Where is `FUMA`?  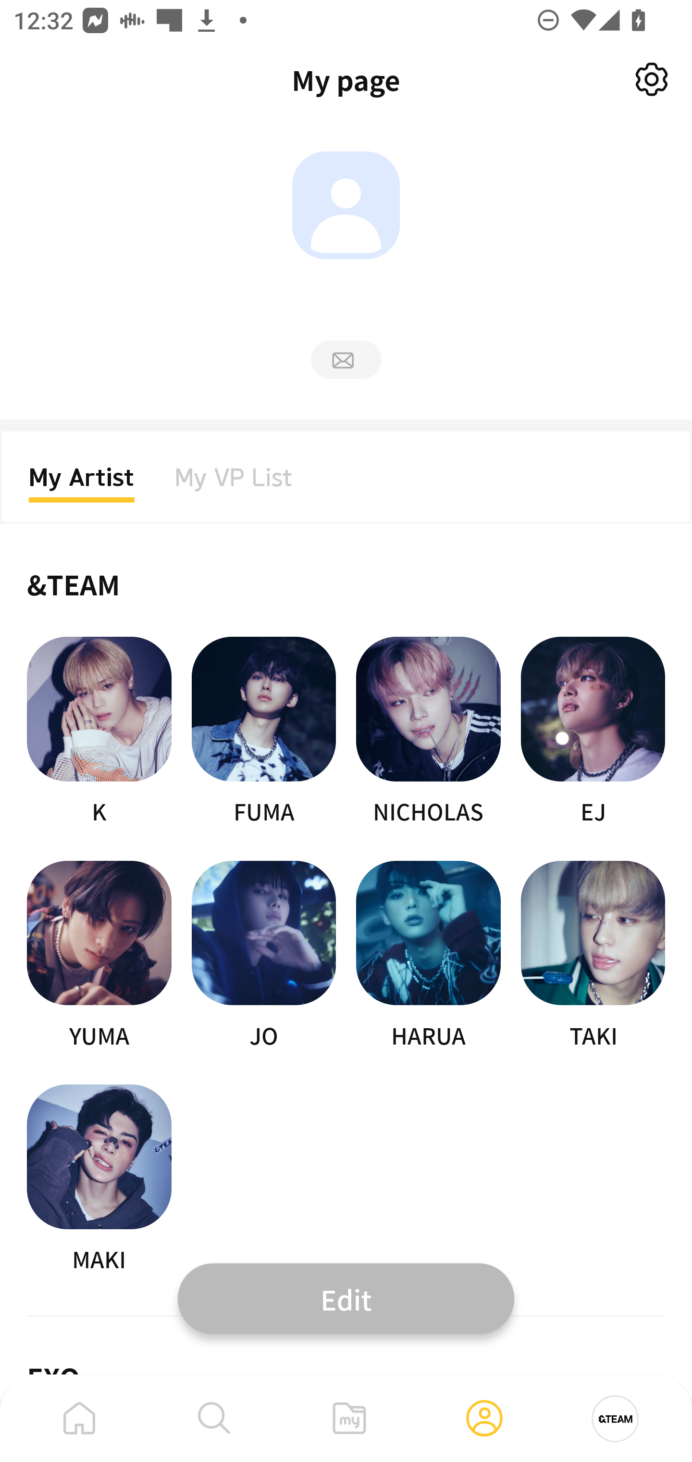 FUMA is located at coordinates (263, 732).